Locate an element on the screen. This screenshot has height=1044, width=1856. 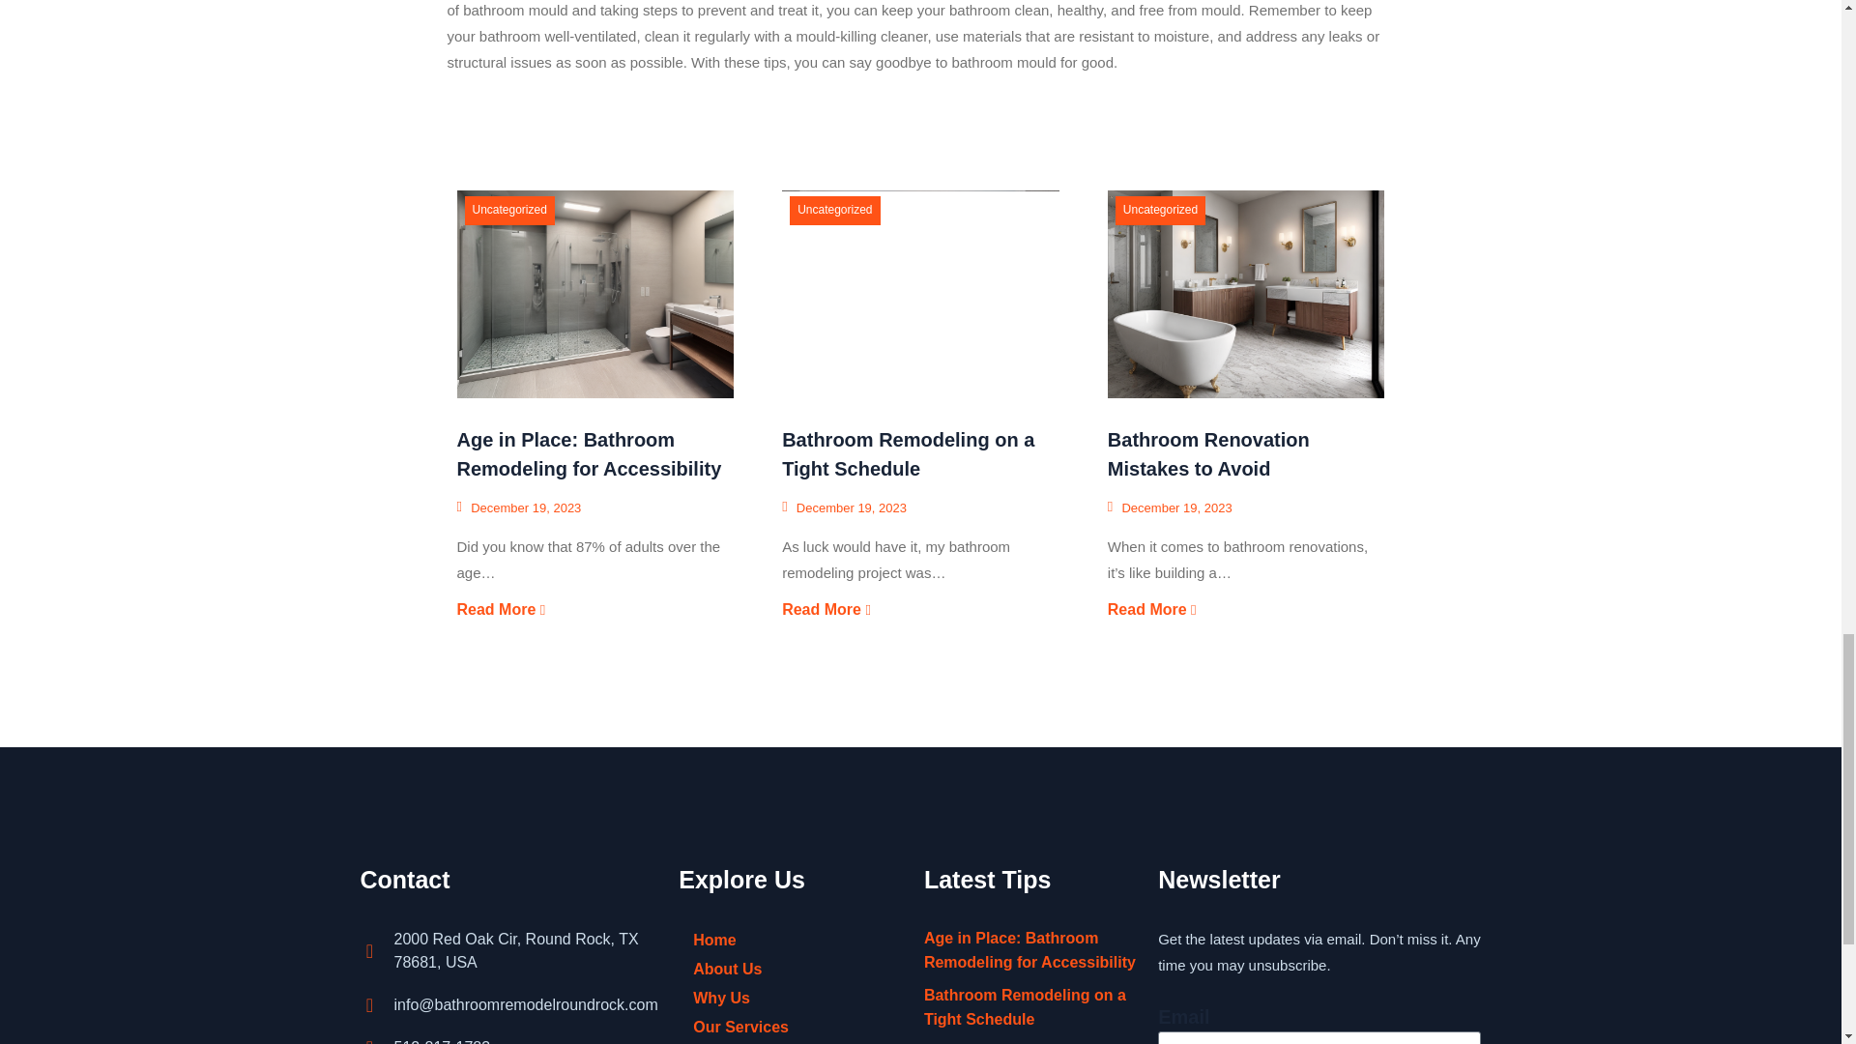
Read More is located at coordinates (501, 610).